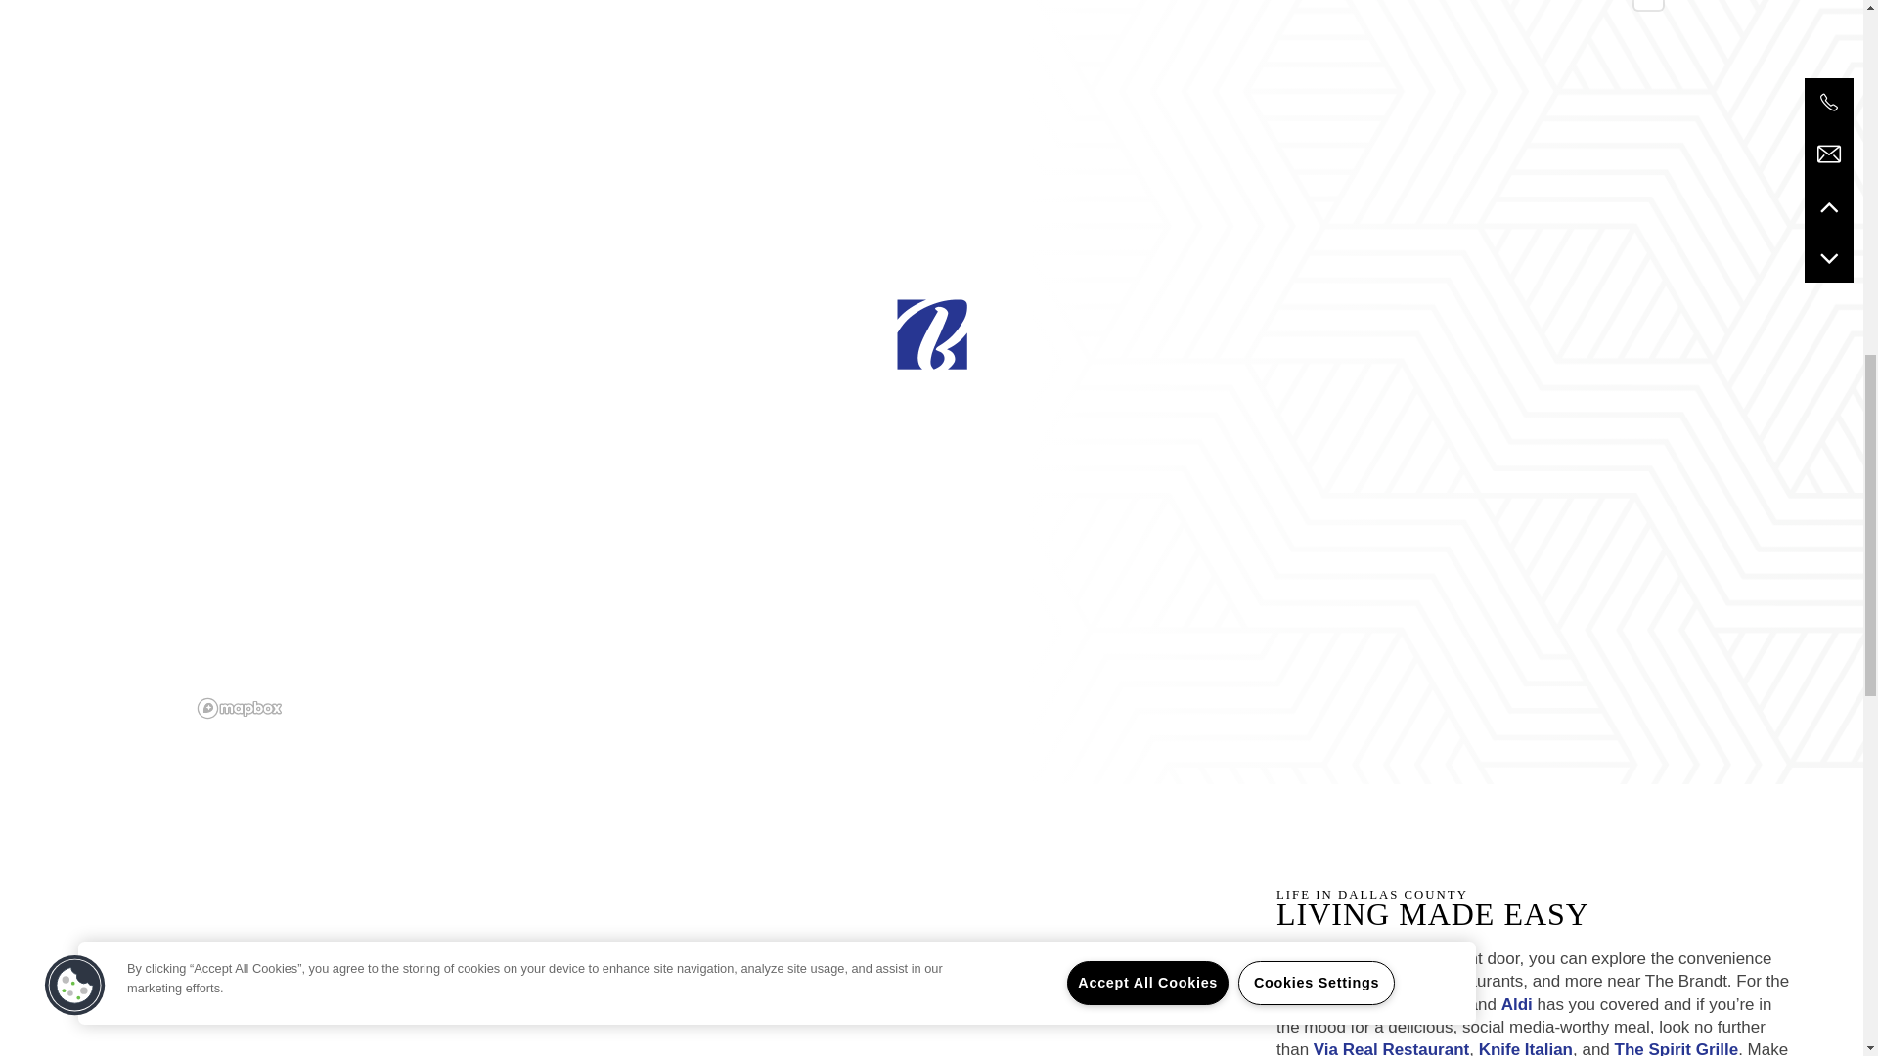 The image size is (1878, 1056). I want to click on Kroger, so click(1437, 1004).